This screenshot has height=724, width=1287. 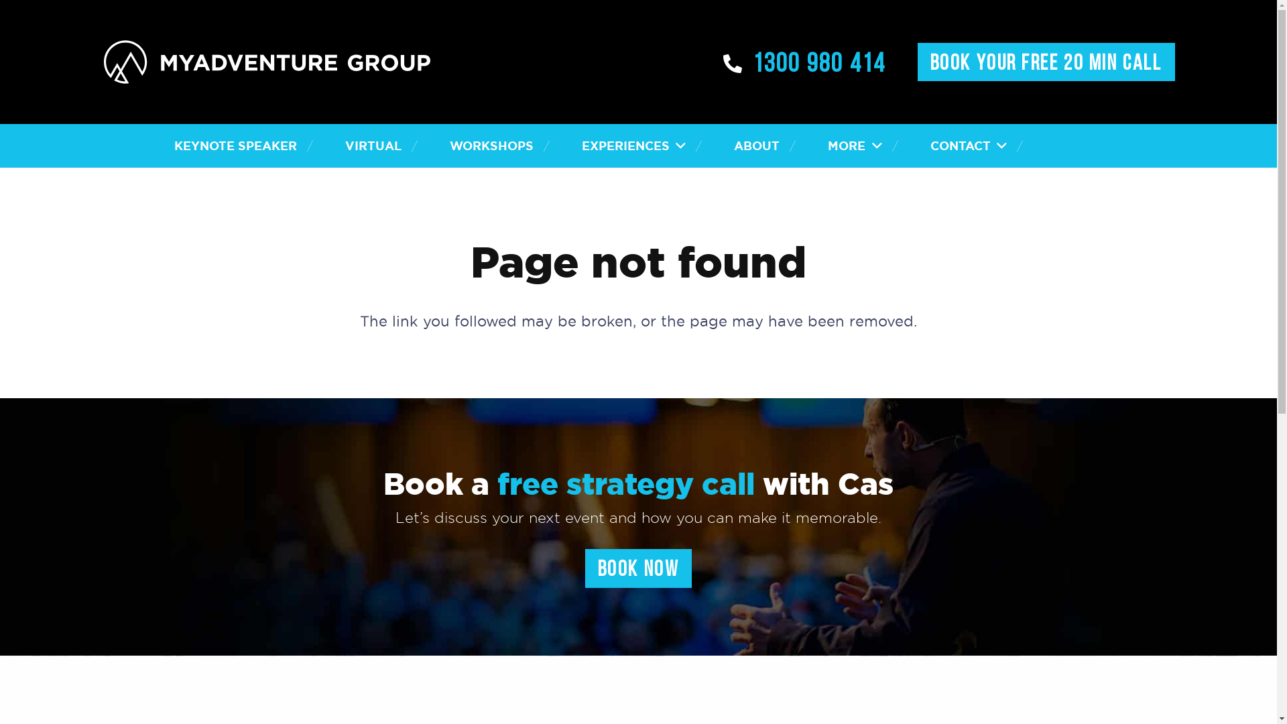 I want to click on WORKSHOPS, so click(x=492, y=146).